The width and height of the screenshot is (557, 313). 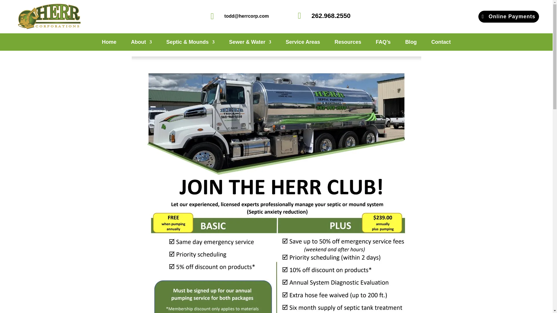 I want to click on Home, so click(x=109, y=43).